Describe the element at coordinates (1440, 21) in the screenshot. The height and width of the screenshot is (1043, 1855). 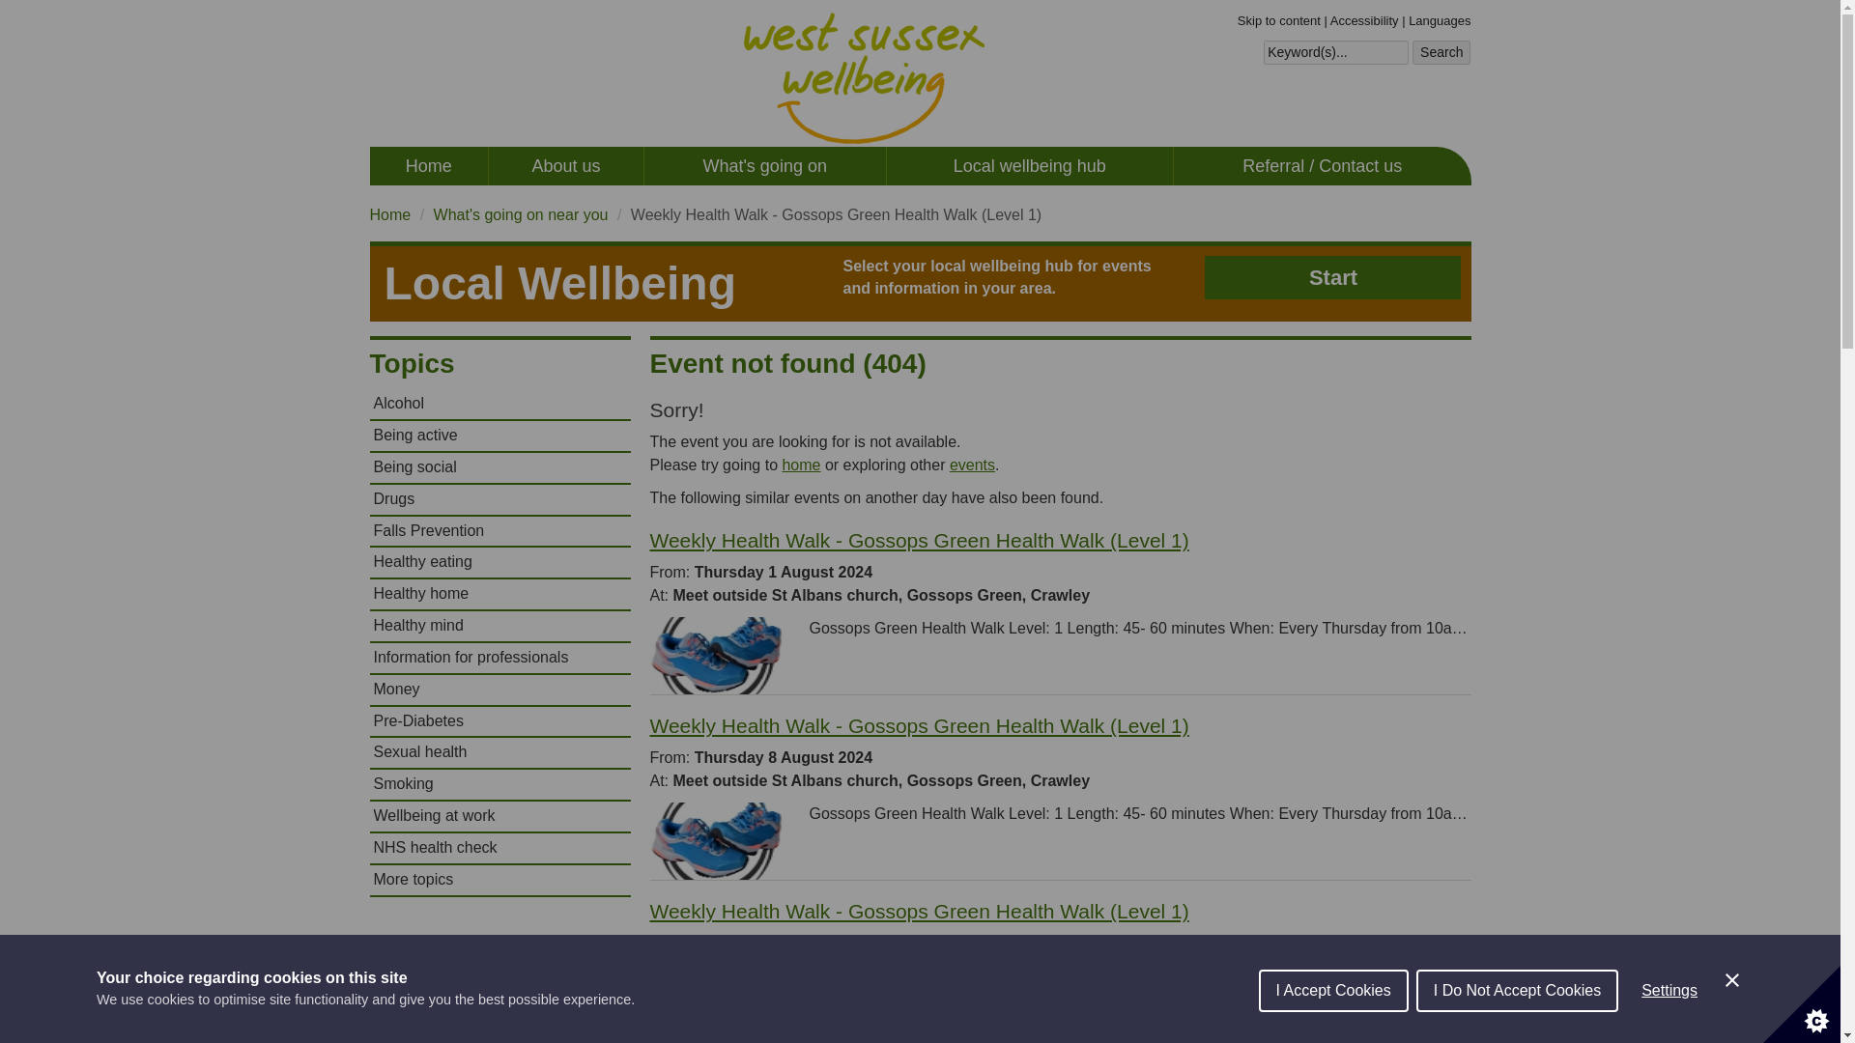
I see `Languages` at that location.